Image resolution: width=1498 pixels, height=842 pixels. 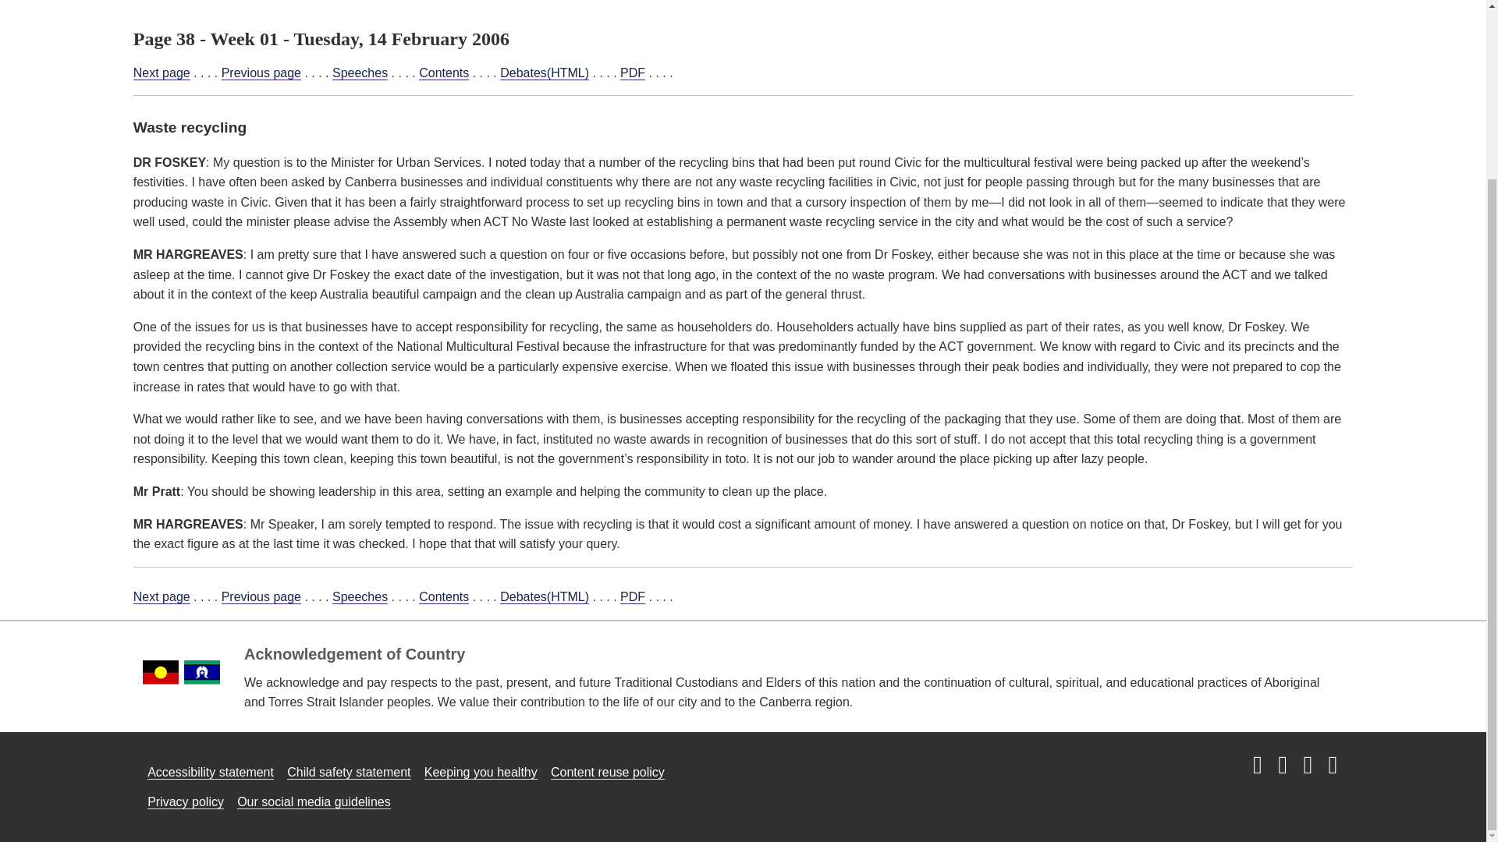 I want to click on Child safety statement, so click(x=349, y=772).